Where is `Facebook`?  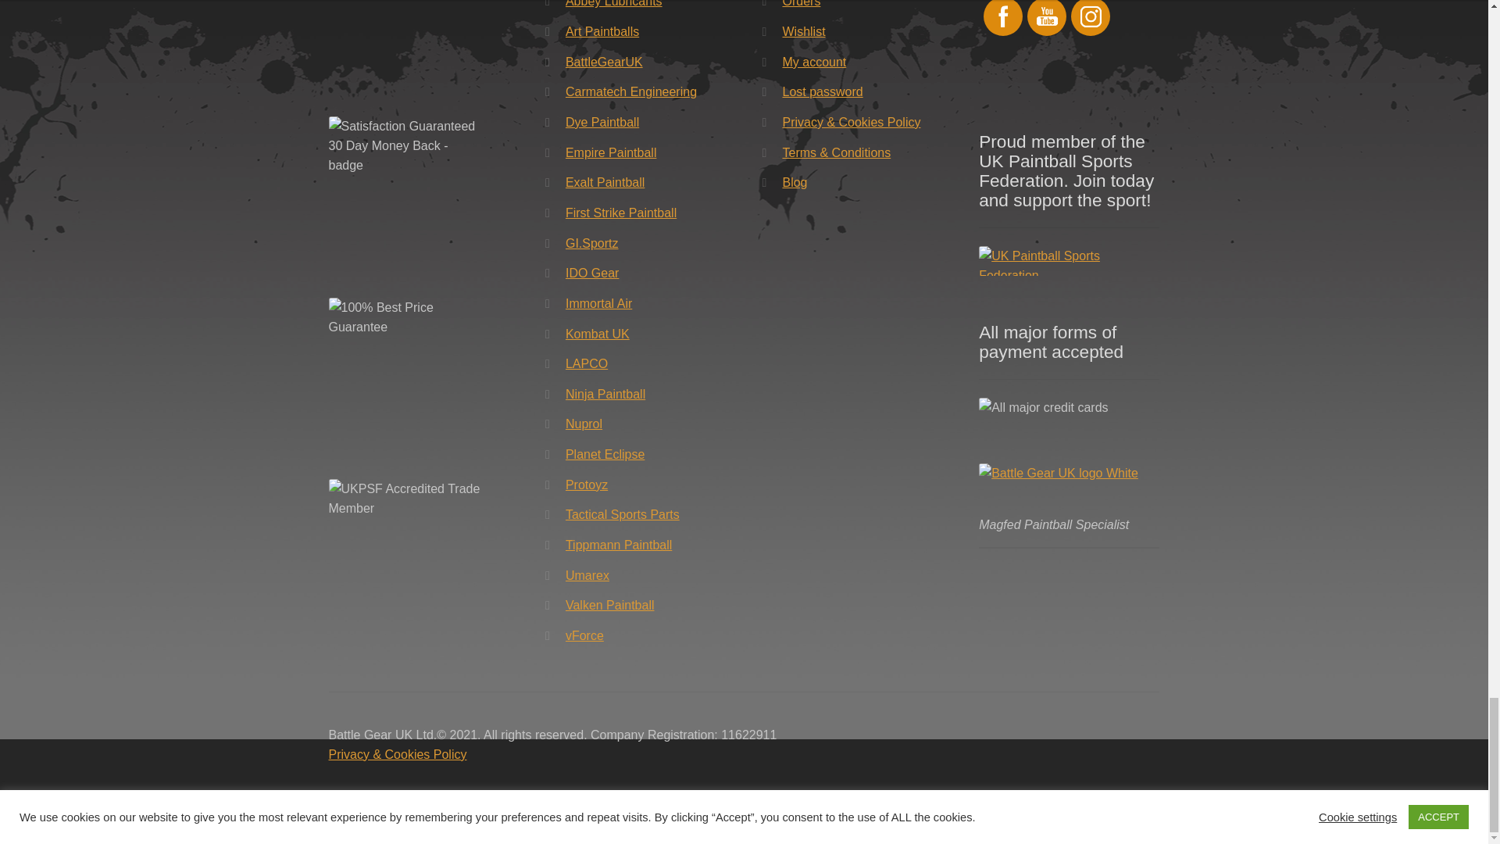 Facebook is located at coordinates (1002, 16).